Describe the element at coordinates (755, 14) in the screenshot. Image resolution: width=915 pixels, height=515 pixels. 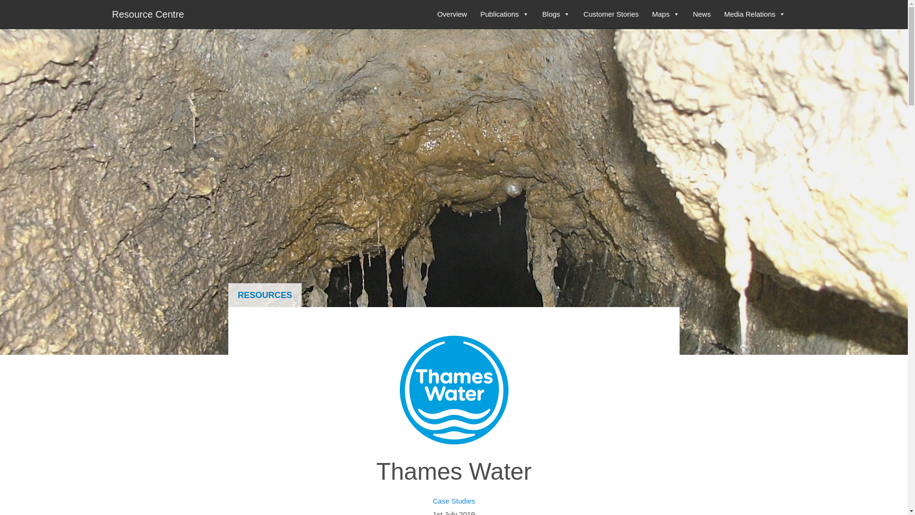
I see `Media Relations` at that location.